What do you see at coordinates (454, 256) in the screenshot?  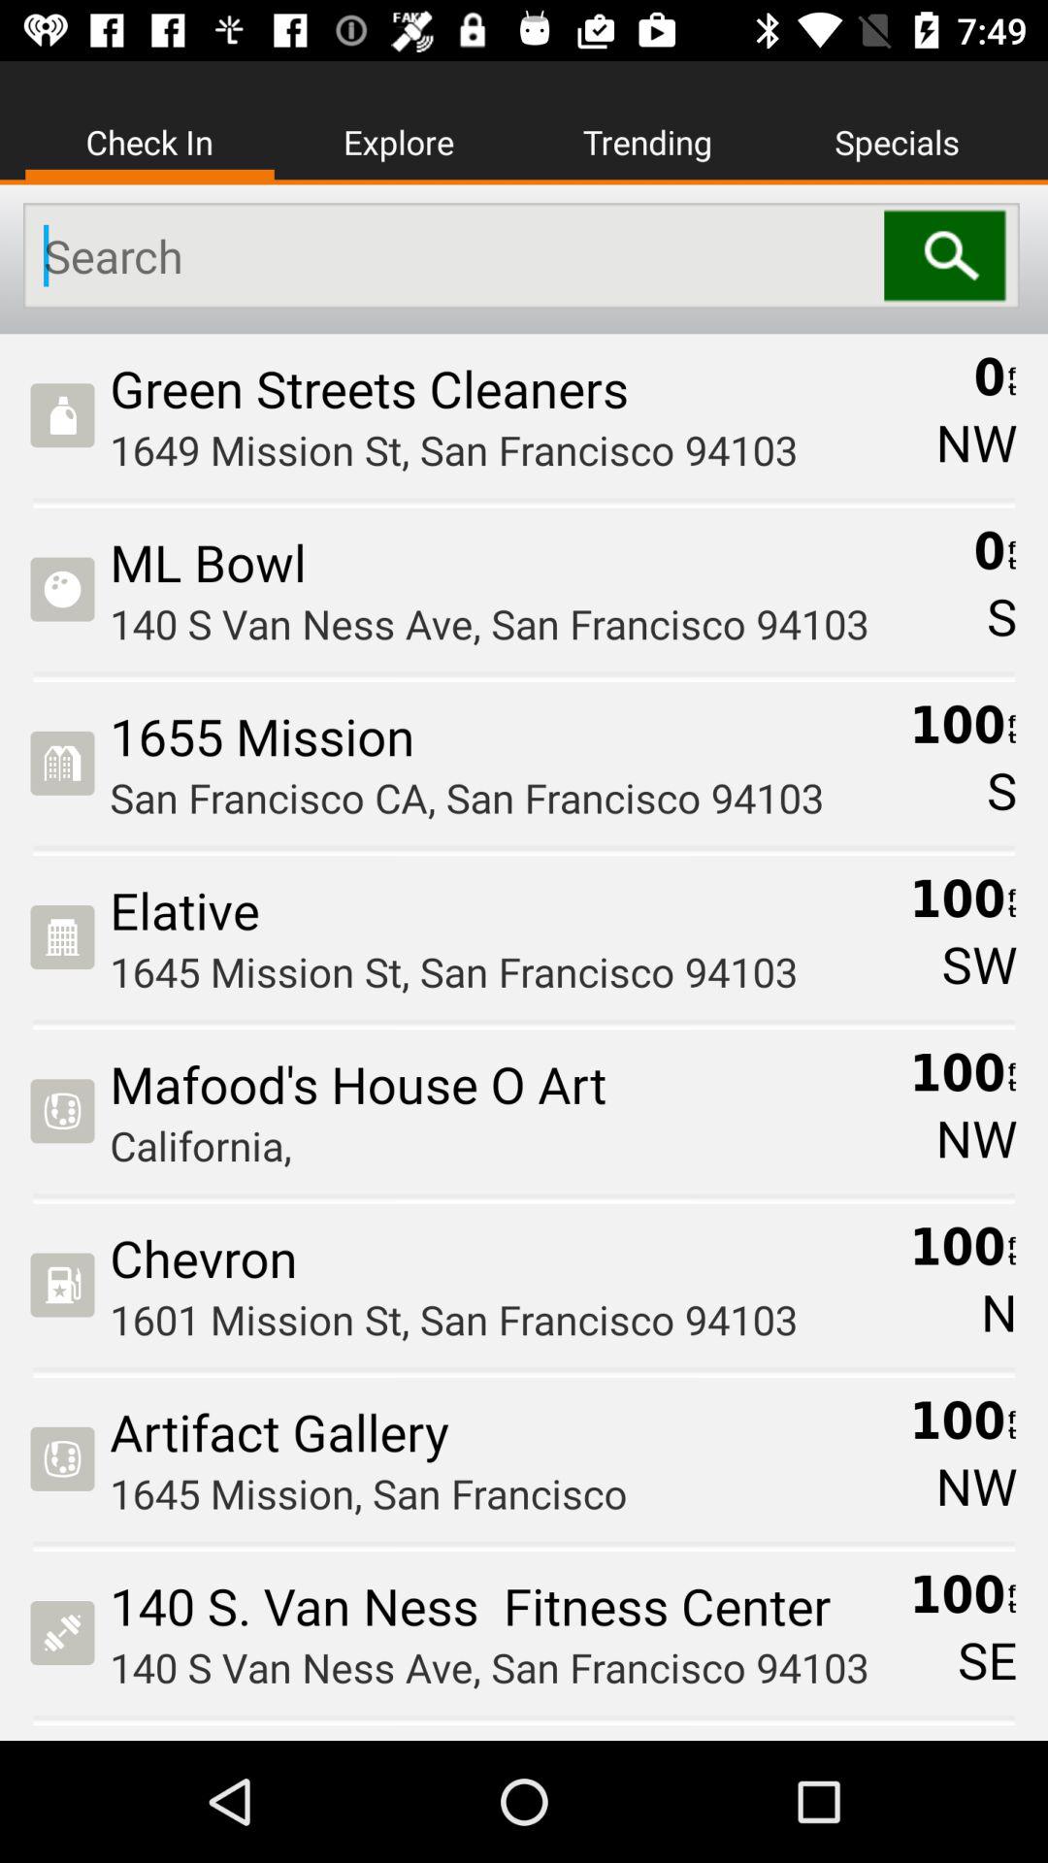 I see `turn off the item below the check in item` at bounding box center [454, 256].